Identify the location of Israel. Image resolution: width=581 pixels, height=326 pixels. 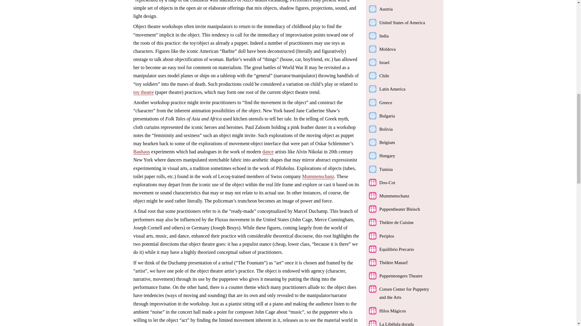
(384, 62).